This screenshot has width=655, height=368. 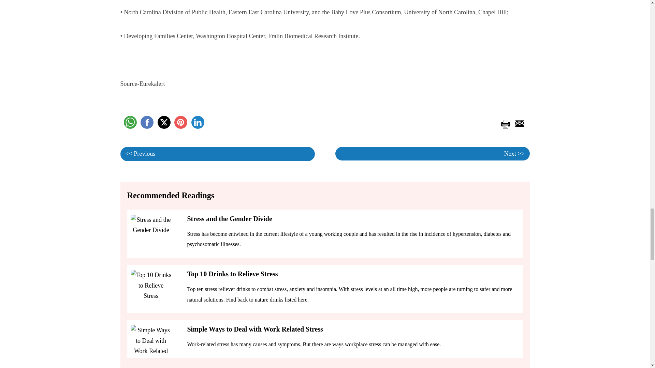 I want to click on Whatsapp, so click(x=130, y=122).